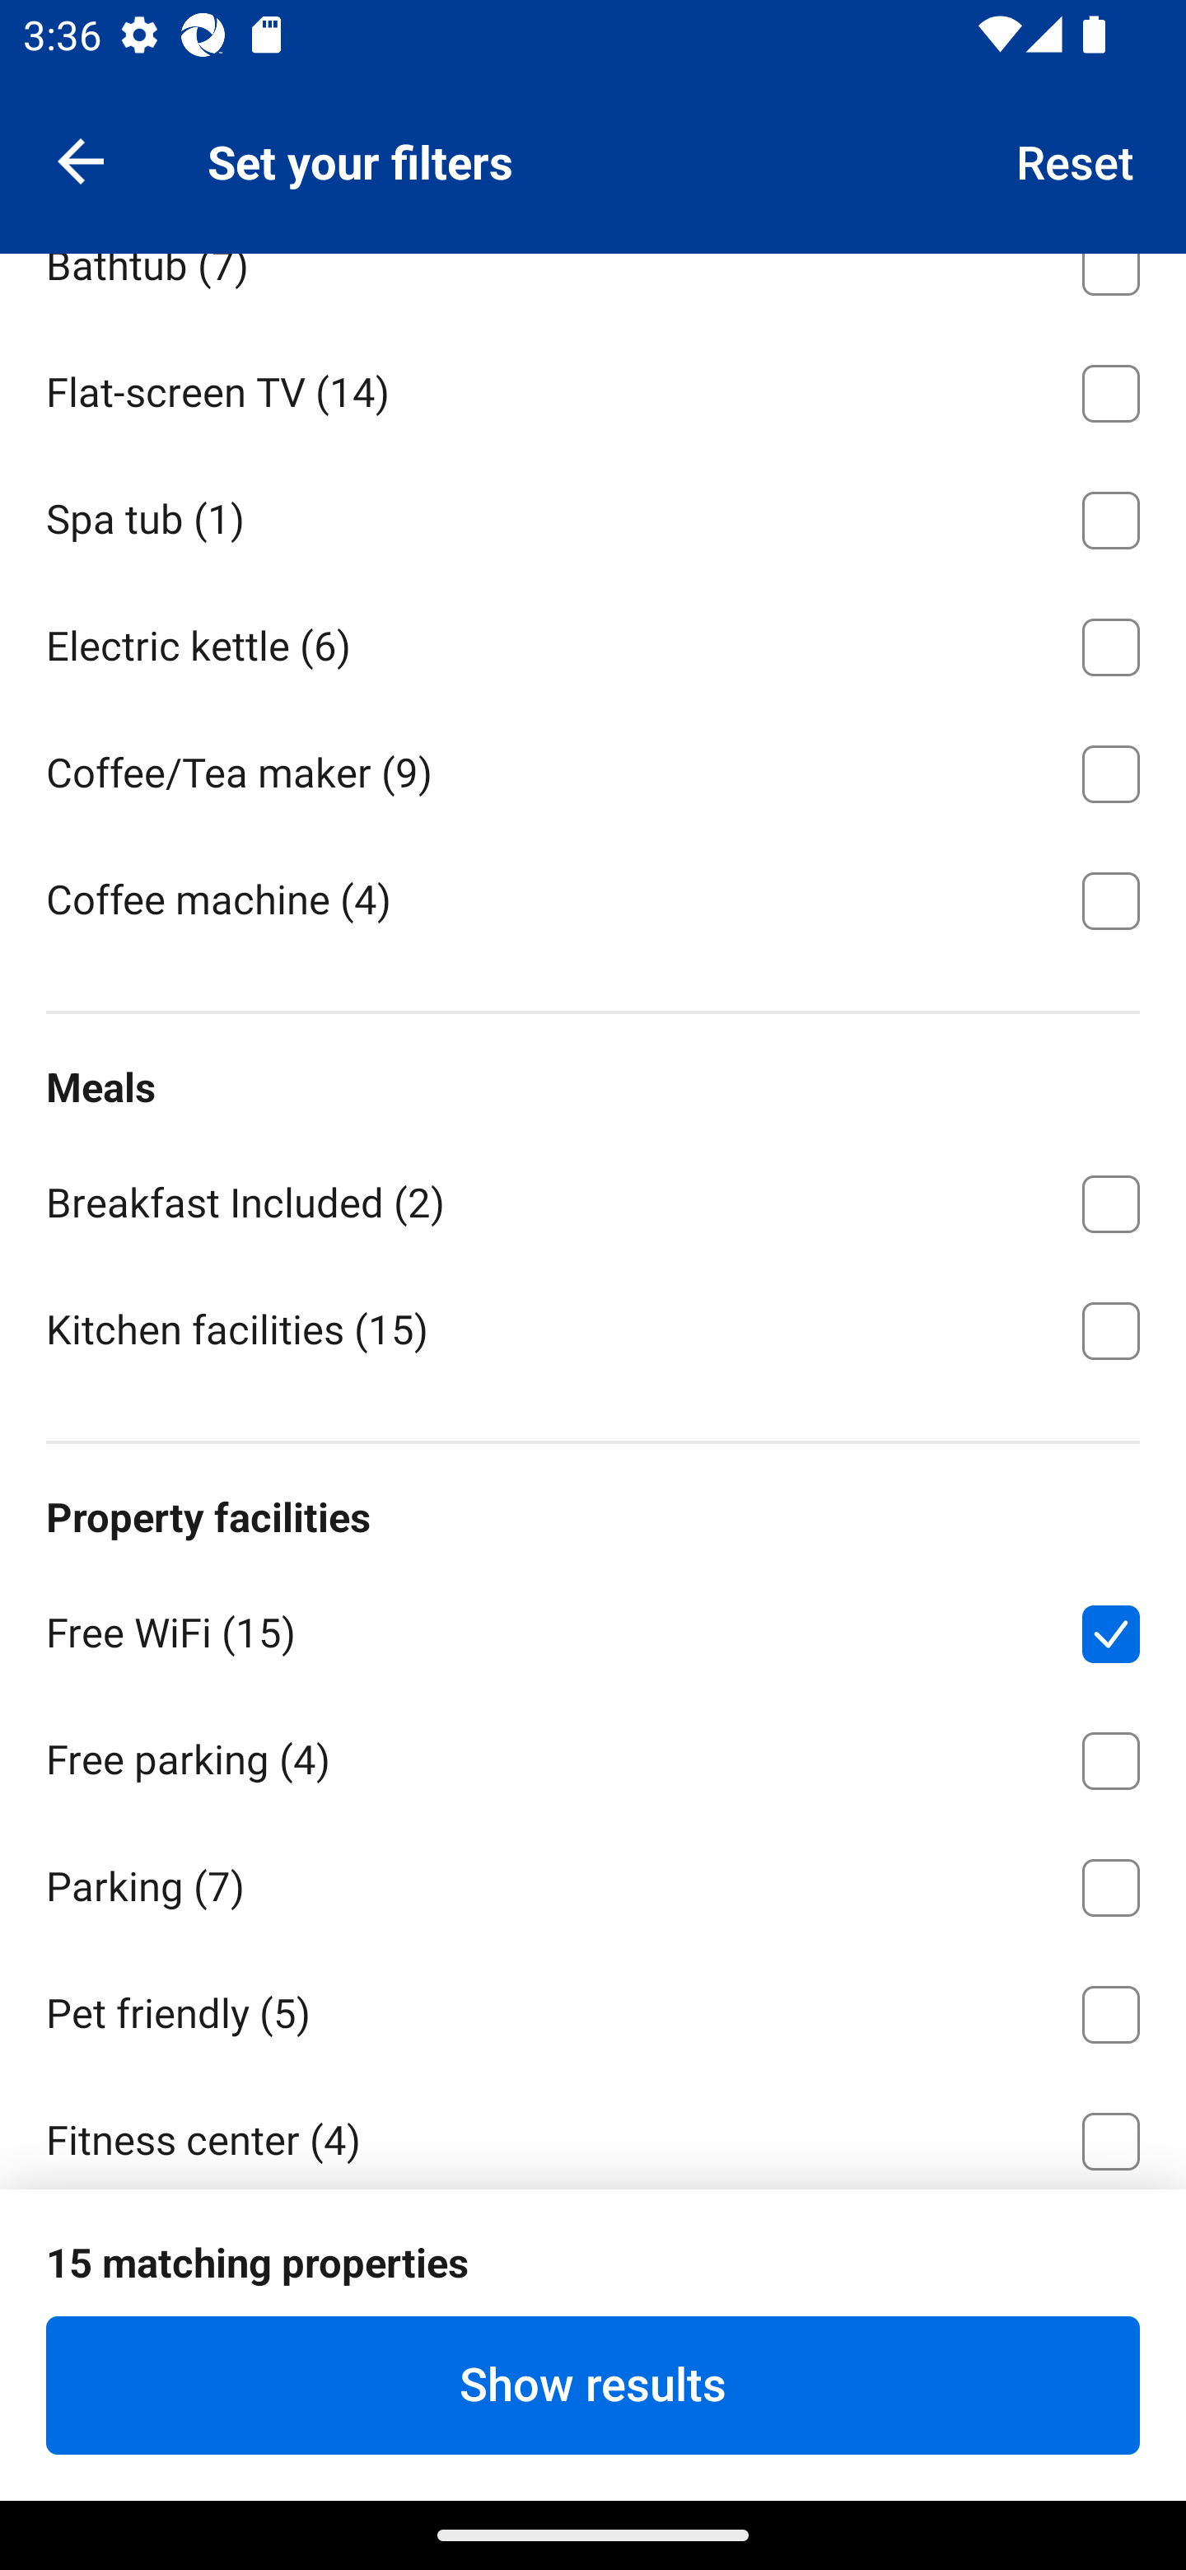 This screenshot has width=1186, height=2570. Describe the element at coordinates (593, 288) in the screenshot. I see `Bathtub ⁦(7)` at that location.